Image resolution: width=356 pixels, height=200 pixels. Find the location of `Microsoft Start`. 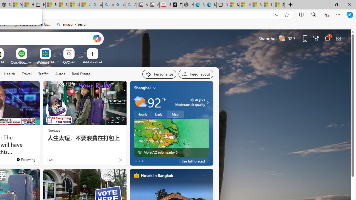

Microsoft Start is located at coordinates (256, 5).